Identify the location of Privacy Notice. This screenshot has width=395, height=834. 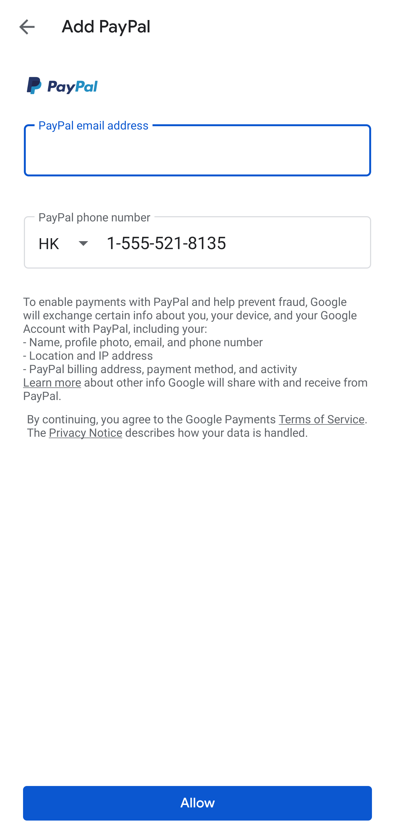
(85, 433).